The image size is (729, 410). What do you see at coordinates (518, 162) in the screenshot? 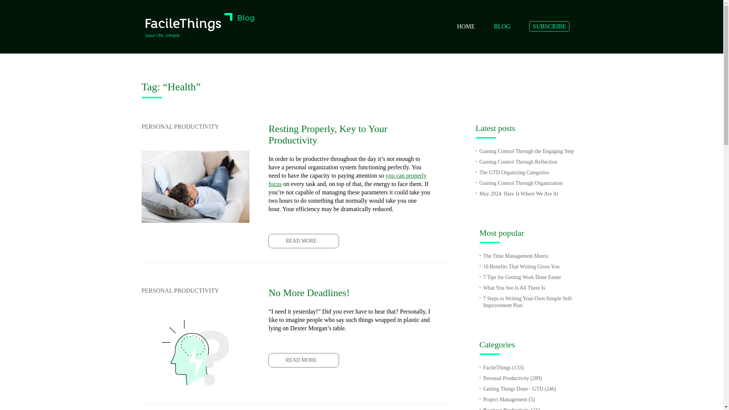
I see `Gaining Control Through Reflection` at bounding box center [518, 162].